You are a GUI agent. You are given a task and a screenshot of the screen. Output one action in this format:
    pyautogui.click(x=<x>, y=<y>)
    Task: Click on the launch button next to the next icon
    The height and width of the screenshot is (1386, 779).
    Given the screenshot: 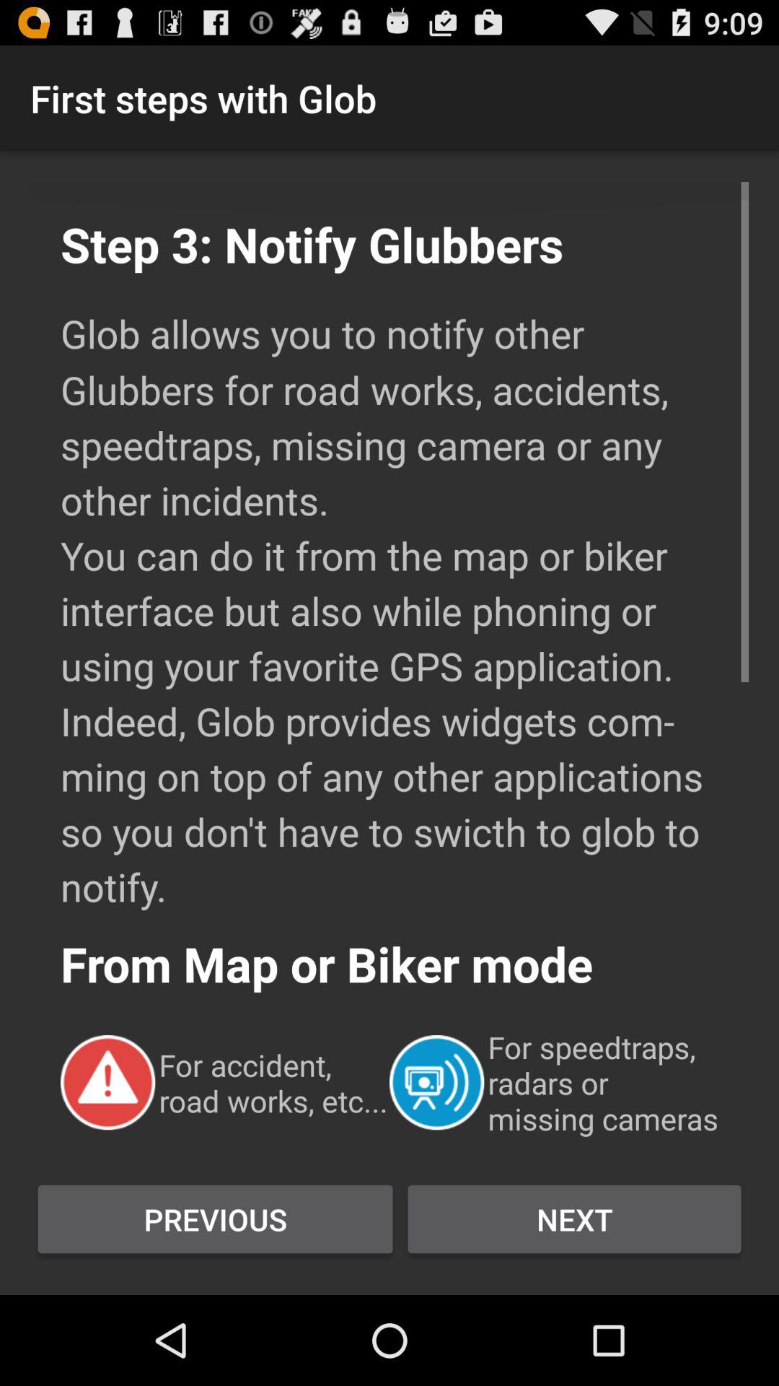 What is the action you would take?
    pyautogui.click(x=215, y=1219)
    